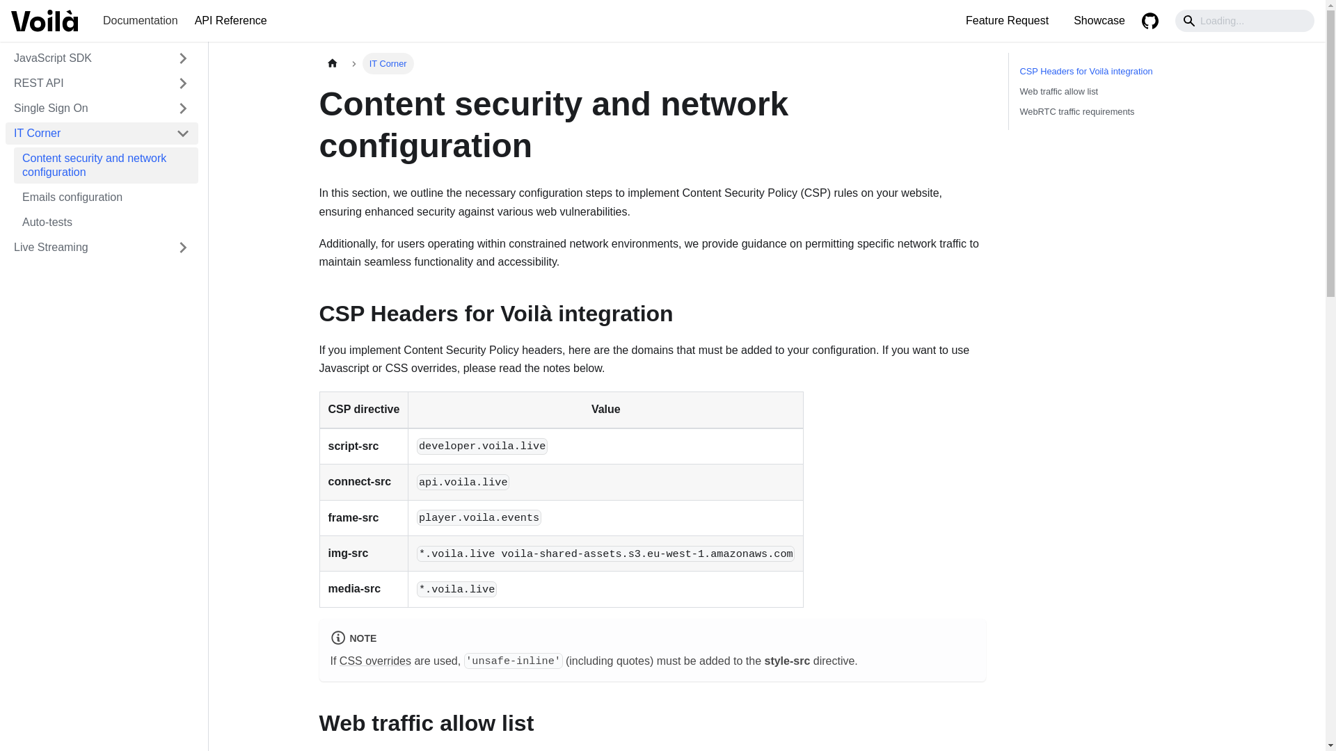 The width and height of the screenshot is (1336, 751). What do you see at coordinates (1099, 21) in the screenshot?
I see `Showcase` at bounding box center [1099, 21].